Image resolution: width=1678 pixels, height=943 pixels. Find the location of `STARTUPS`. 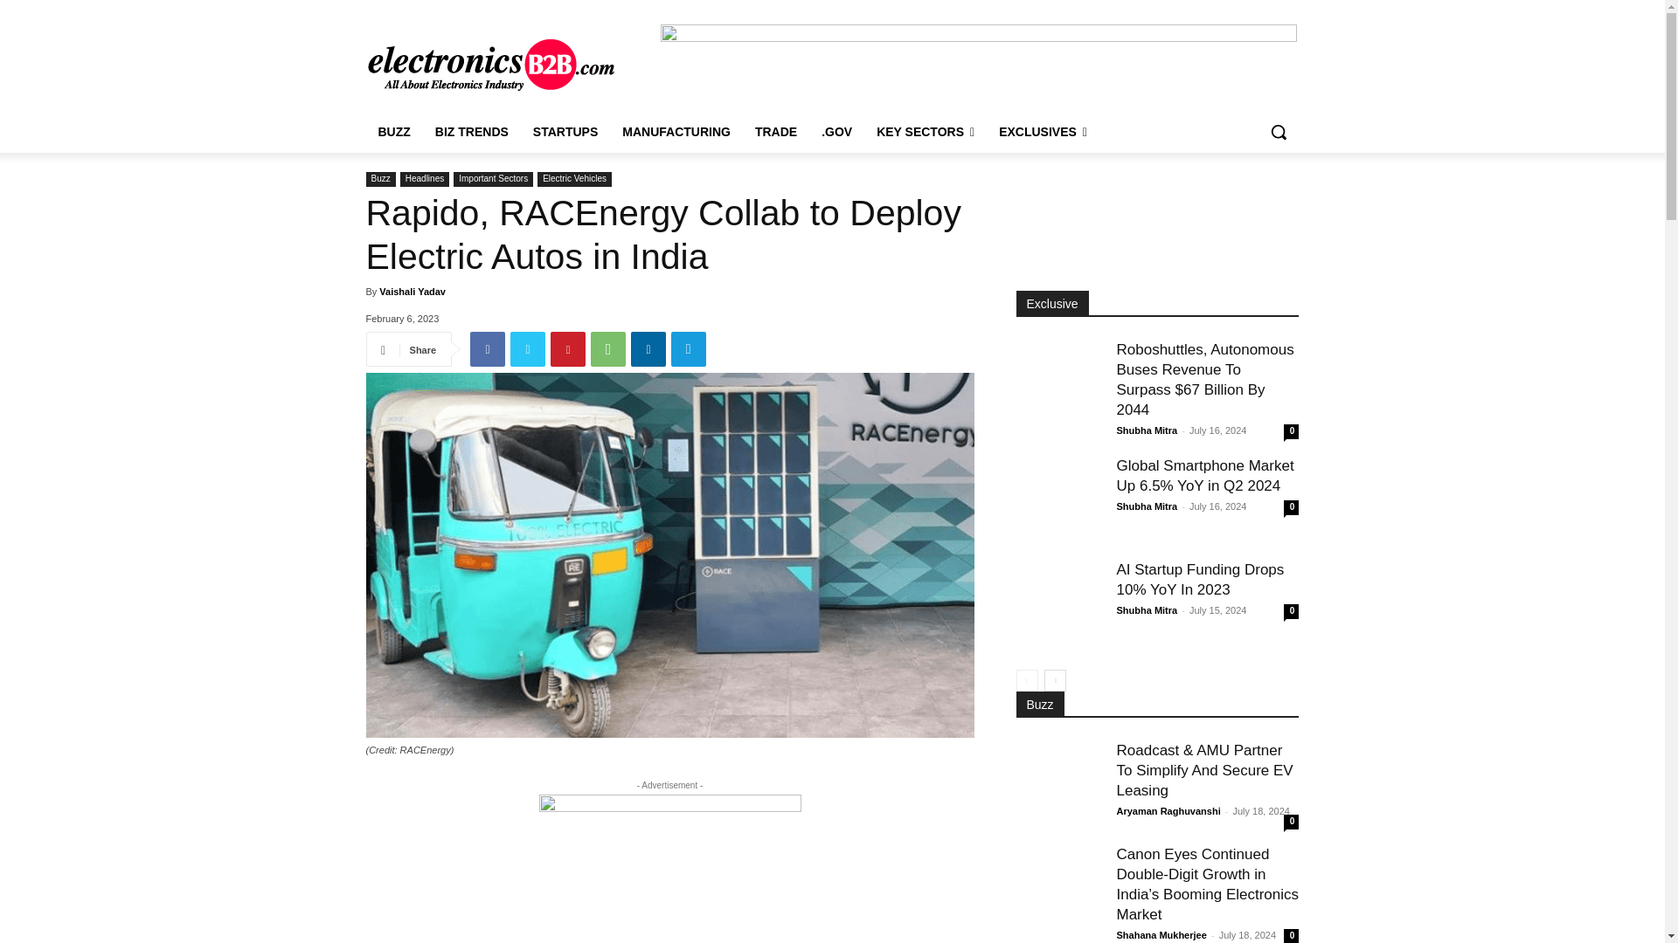

STARTUPS is located at coordinates (565, 131).